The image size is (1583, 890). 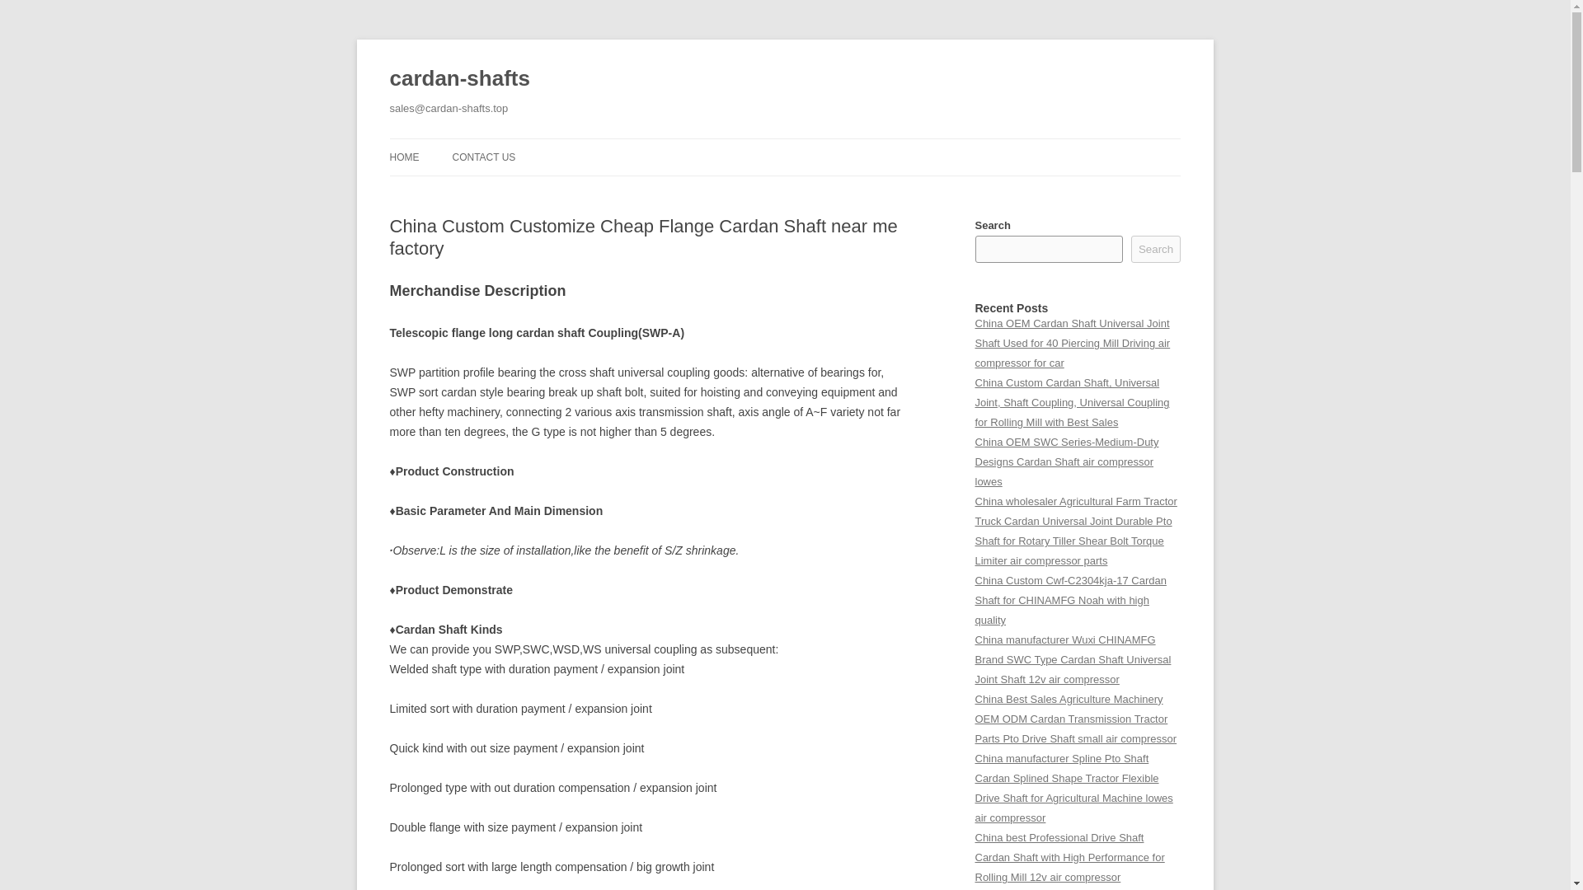 What do you see at coordinates (458, 79) in the screenshot?
I see `cardan-shafts` at bounding box center [458, 79].